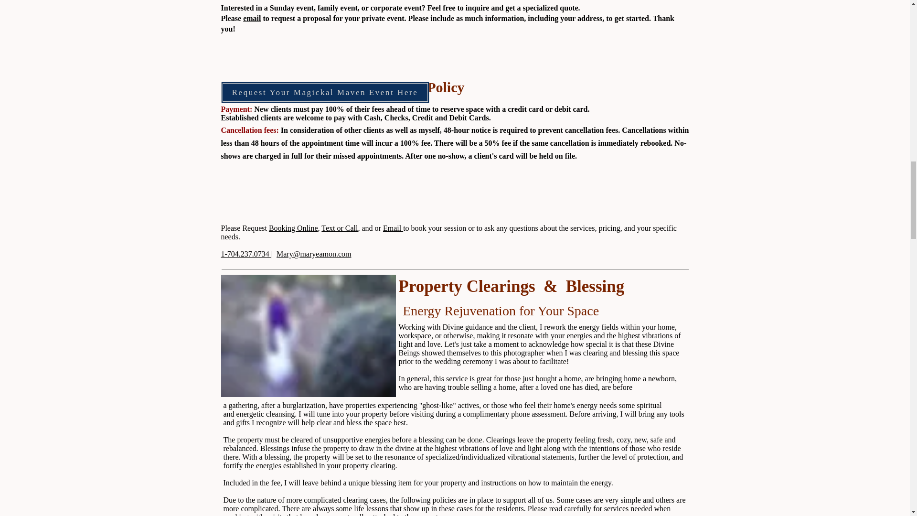 The image size is (917, 516). I want to click on 1-704.237.0734 , so click(245, 254).